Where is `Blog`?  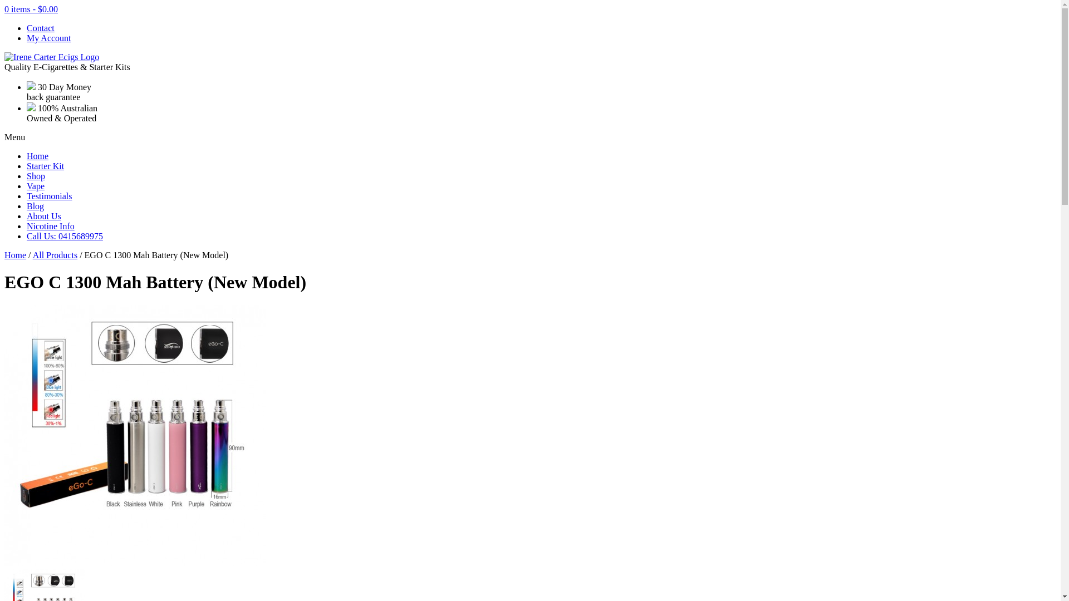 Blog is located at coordinates (36, 206).